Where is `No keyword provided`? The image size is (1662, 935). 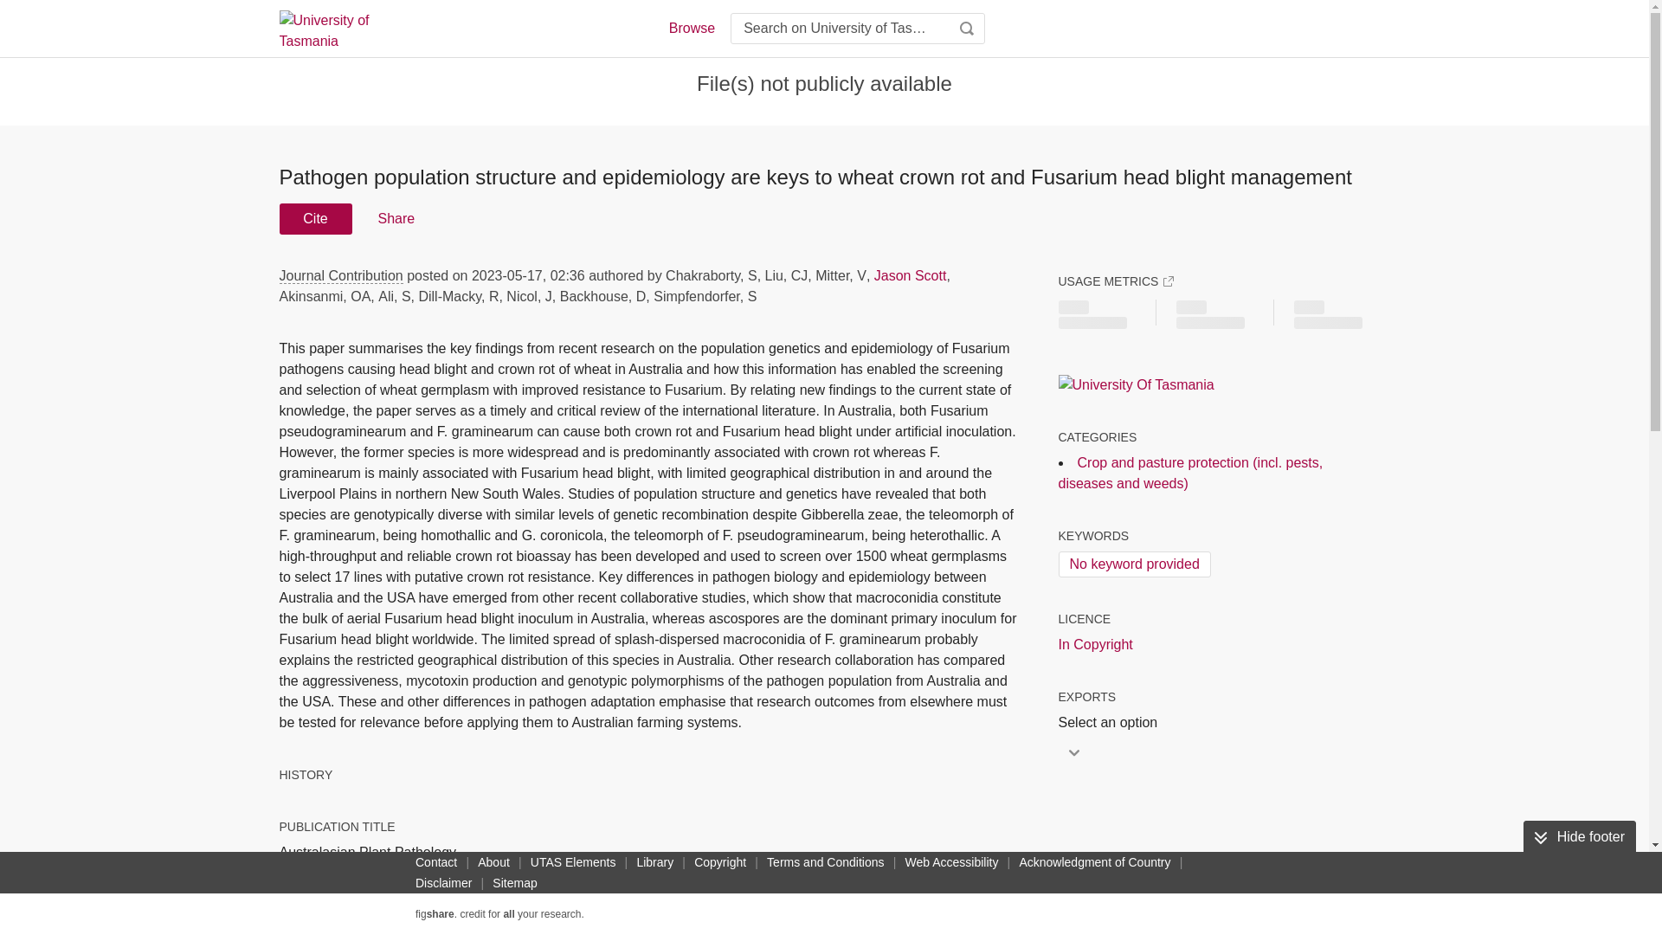 No keyword provided is located at coordinates (1133, 564).